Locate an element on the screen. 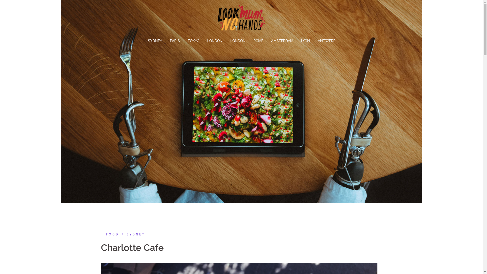  TOKYO is located at coordinates (194, 41).